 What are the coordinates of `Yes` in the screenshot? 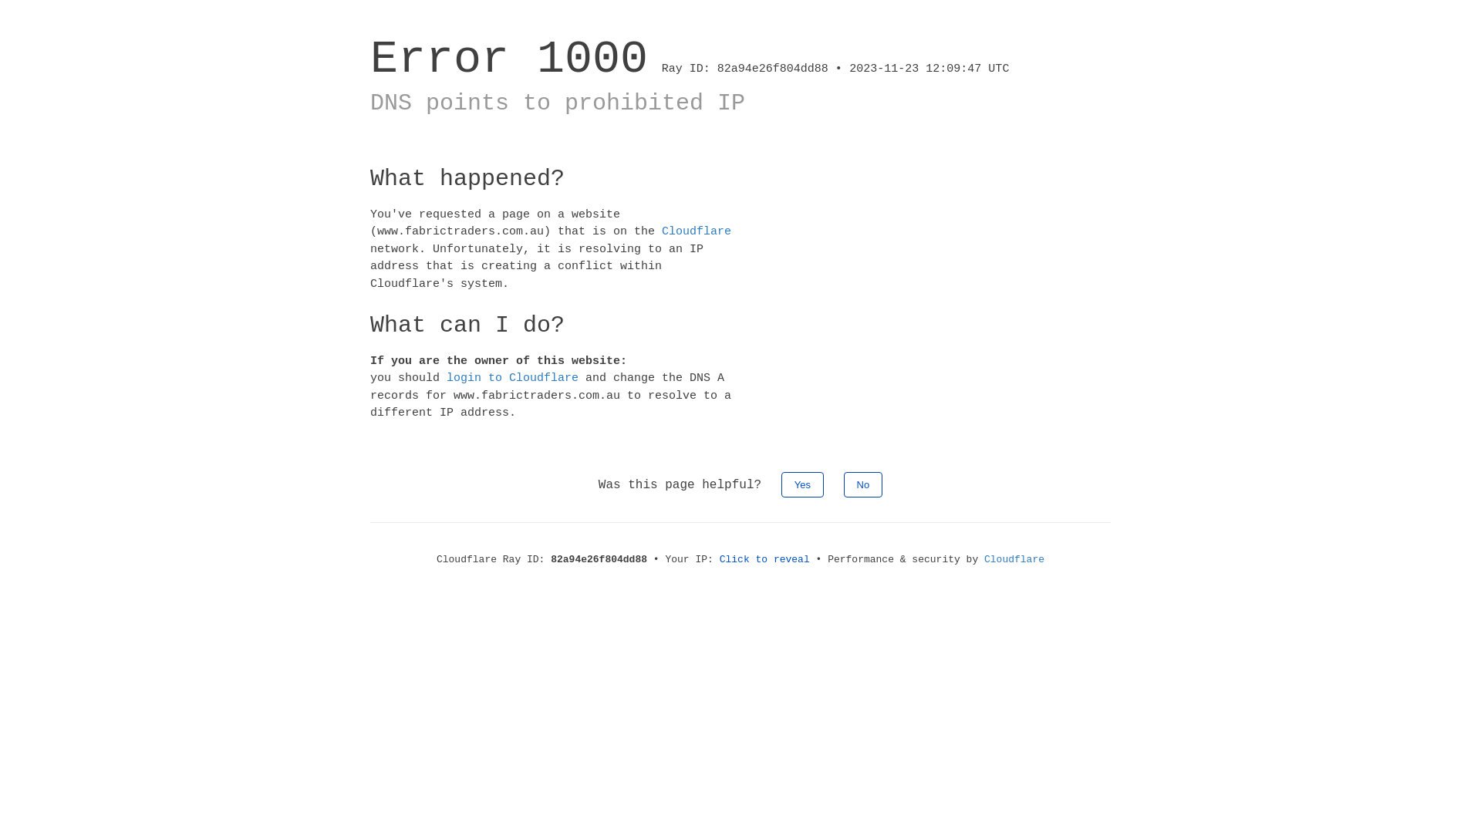 It's located at (802, 484).